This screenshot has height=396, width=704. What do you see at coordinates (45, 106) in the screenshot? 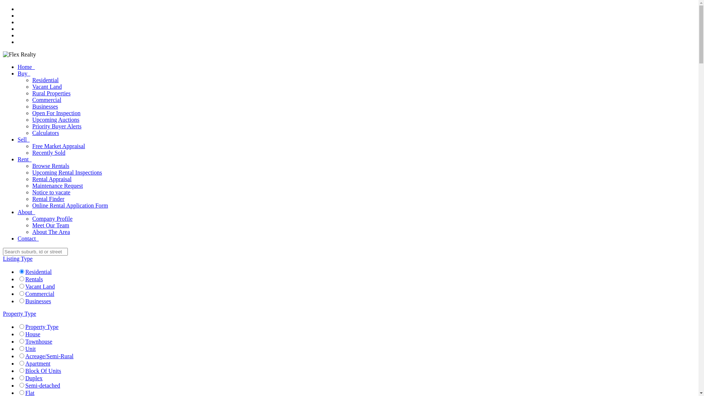
I see `Businesses` at bounding box center [45, 106].